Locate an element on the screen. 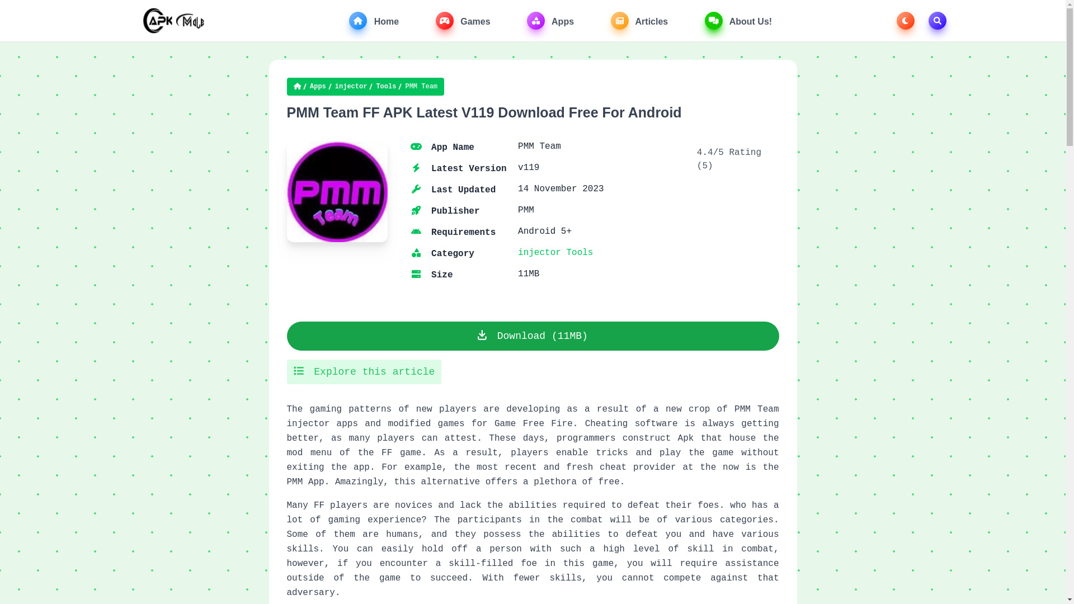 The image size is (1074, 604). Download (11MB) is located at coordinates (533, 336).